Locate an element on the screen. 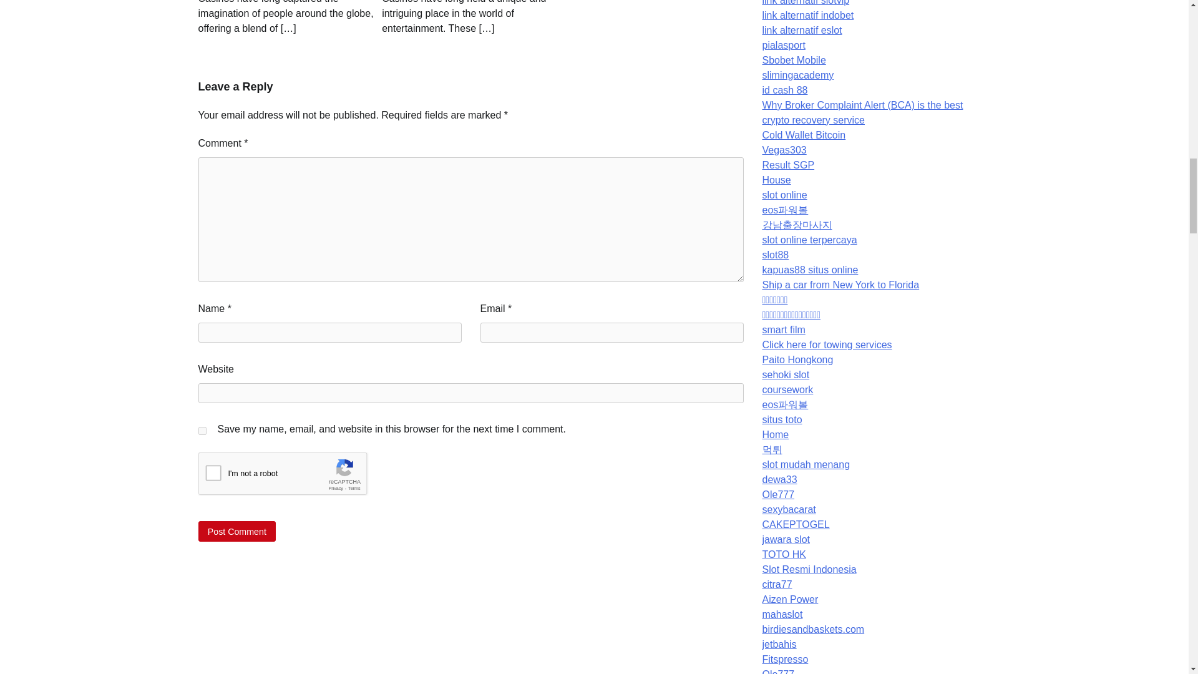 This screenshot has height=674, width=1198. Post Comment is located at coordinates (237, 531).